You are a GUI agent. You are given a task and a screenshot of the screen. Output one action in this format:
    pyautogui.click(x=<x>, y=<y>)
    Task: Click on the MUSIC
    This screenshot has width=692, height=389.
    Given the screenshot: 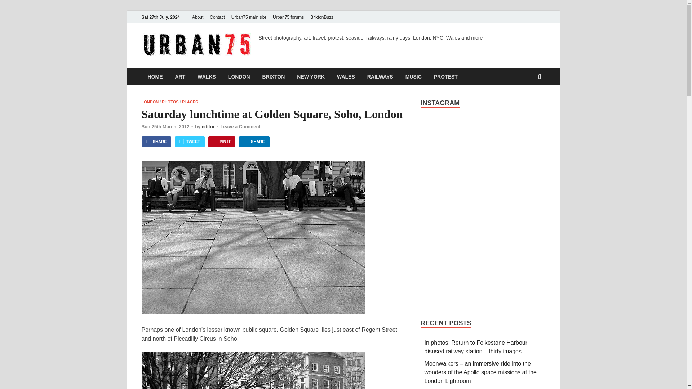 What is the action you would take?
    pyautogui.click(x=413, y=76)
    